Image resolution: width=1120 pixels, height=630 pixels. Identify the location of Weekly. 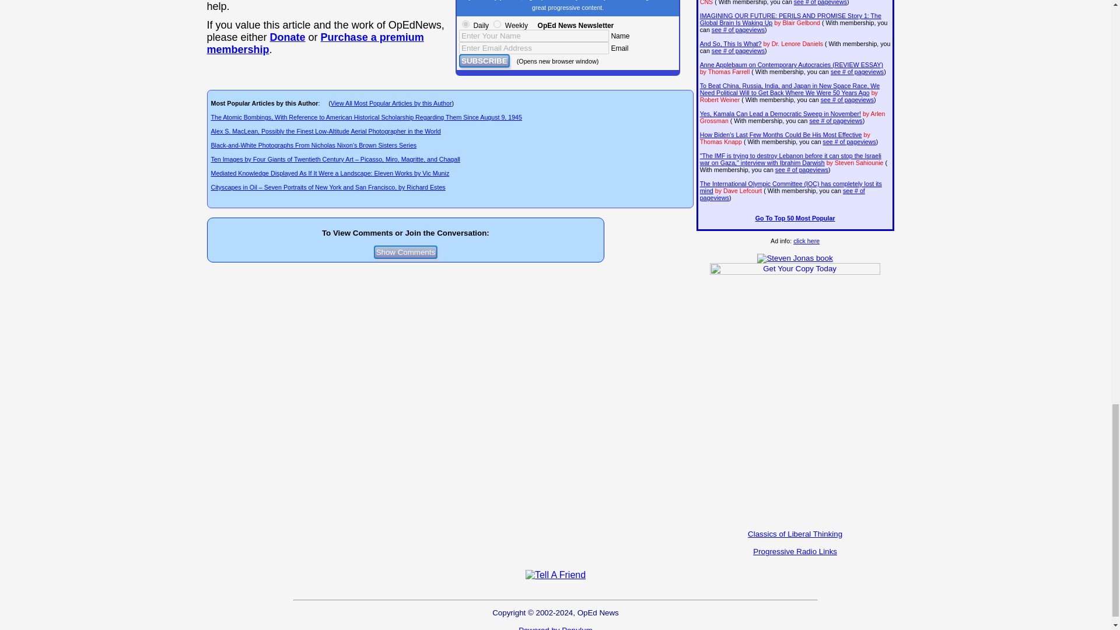
(497, 23).